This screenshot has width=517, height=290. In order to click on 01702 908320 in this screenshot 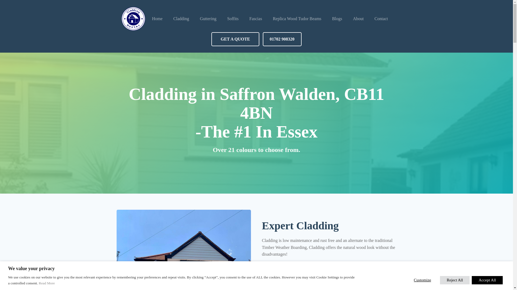, I will do `click(282, 39)`.